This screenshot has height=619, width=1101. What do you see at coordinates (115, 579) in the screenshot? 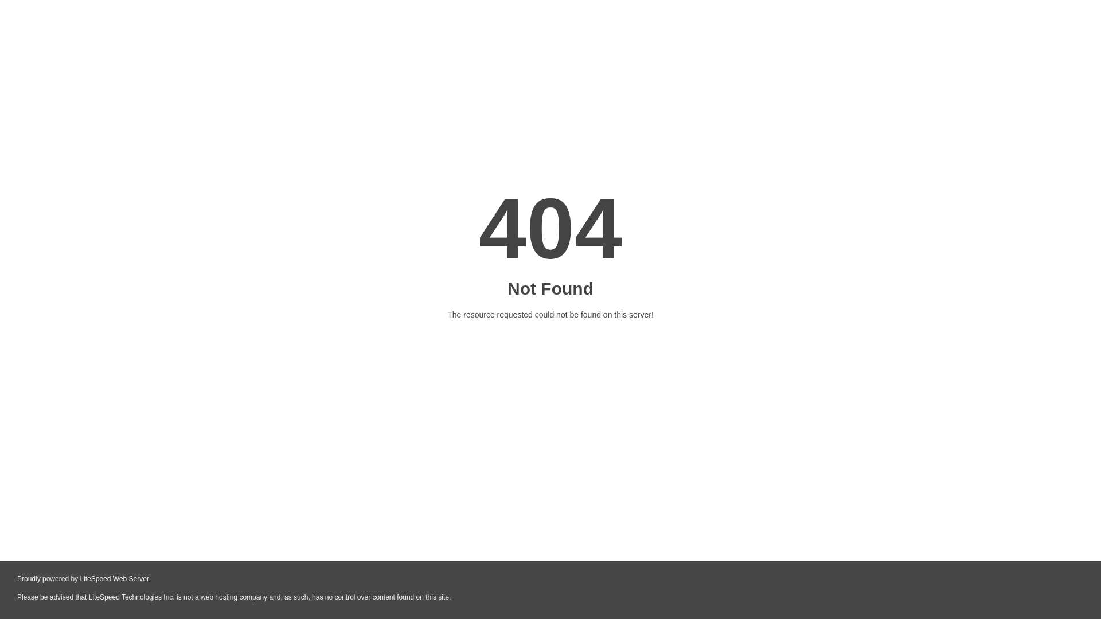
I see `LiteSpeed Web Server` at bounding box center [115, 579].